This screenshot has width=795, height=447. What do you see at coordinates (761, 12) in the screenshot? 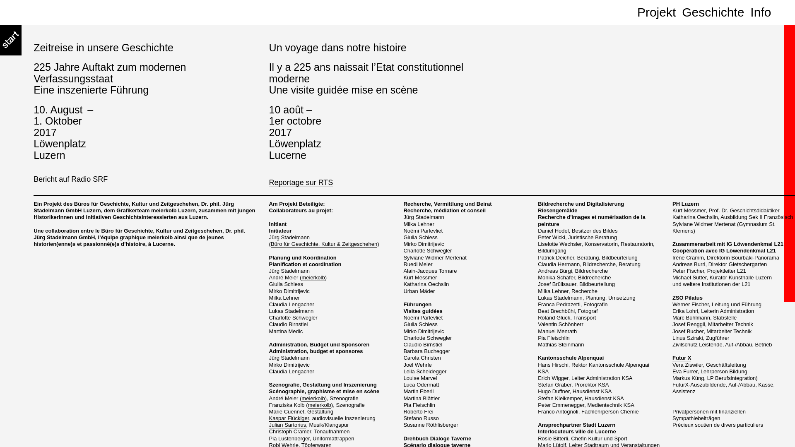
I see `Info` at bounding box center [761, 12].